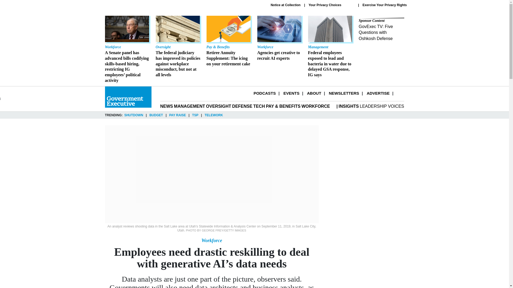  Describe the element at coordinates (344, 93) in the screenshot. I see `NEWSLETTERS` at that location.